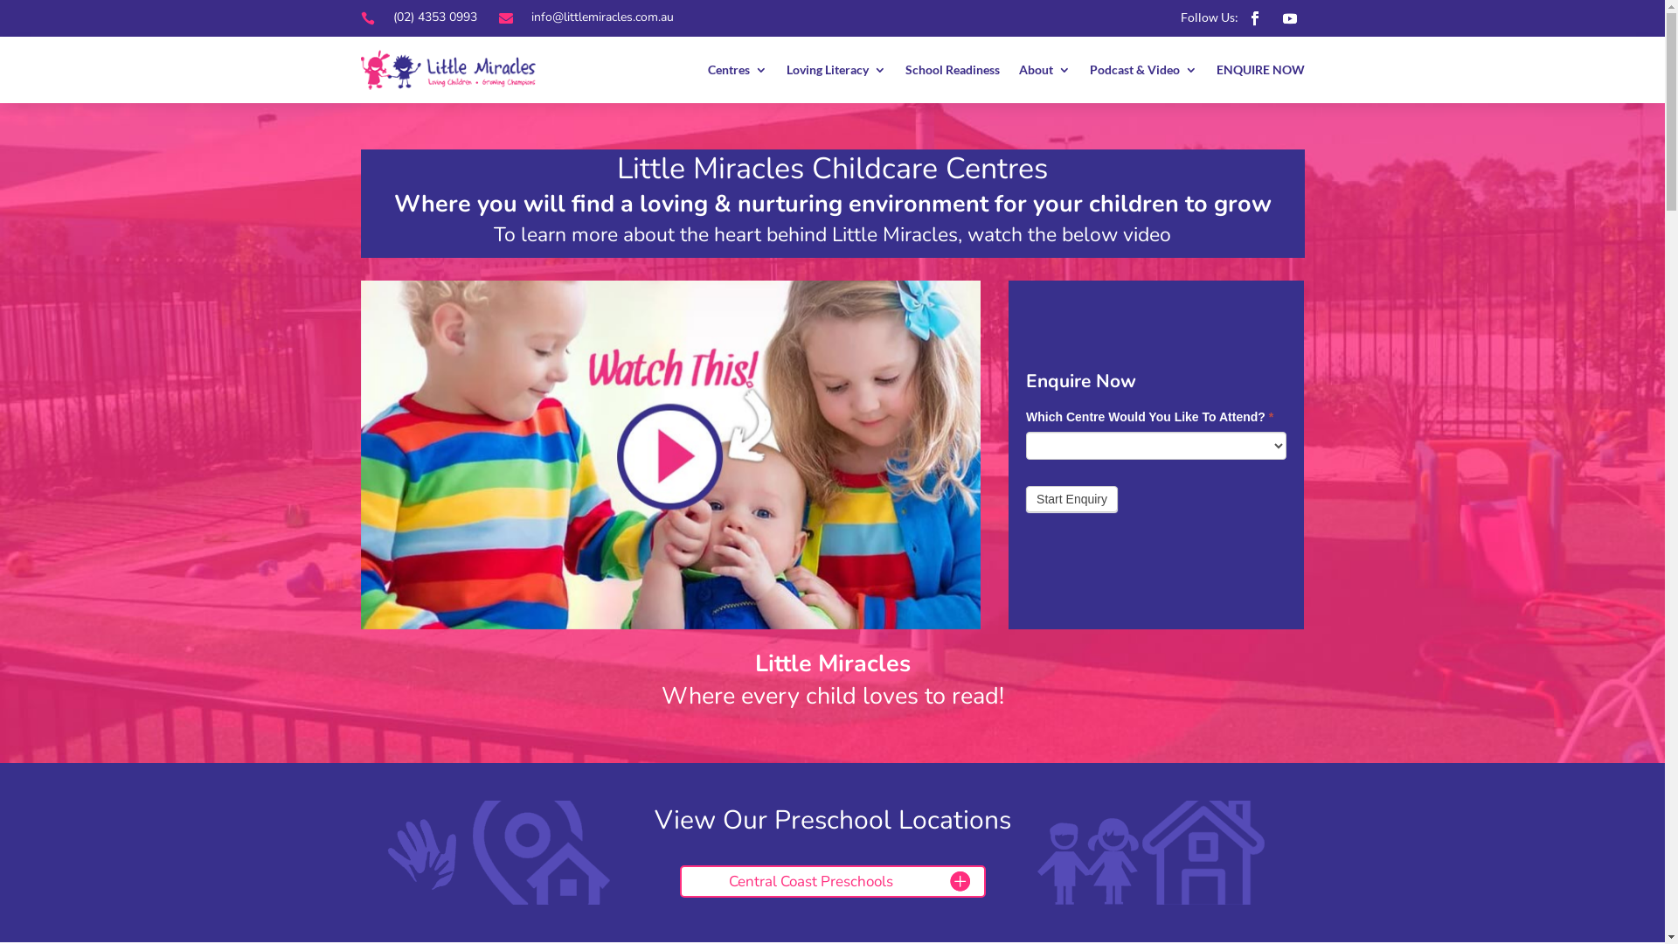  Describe the element at coordinates (953, 70) in the screenshot. I see `School Readiness` at that location.